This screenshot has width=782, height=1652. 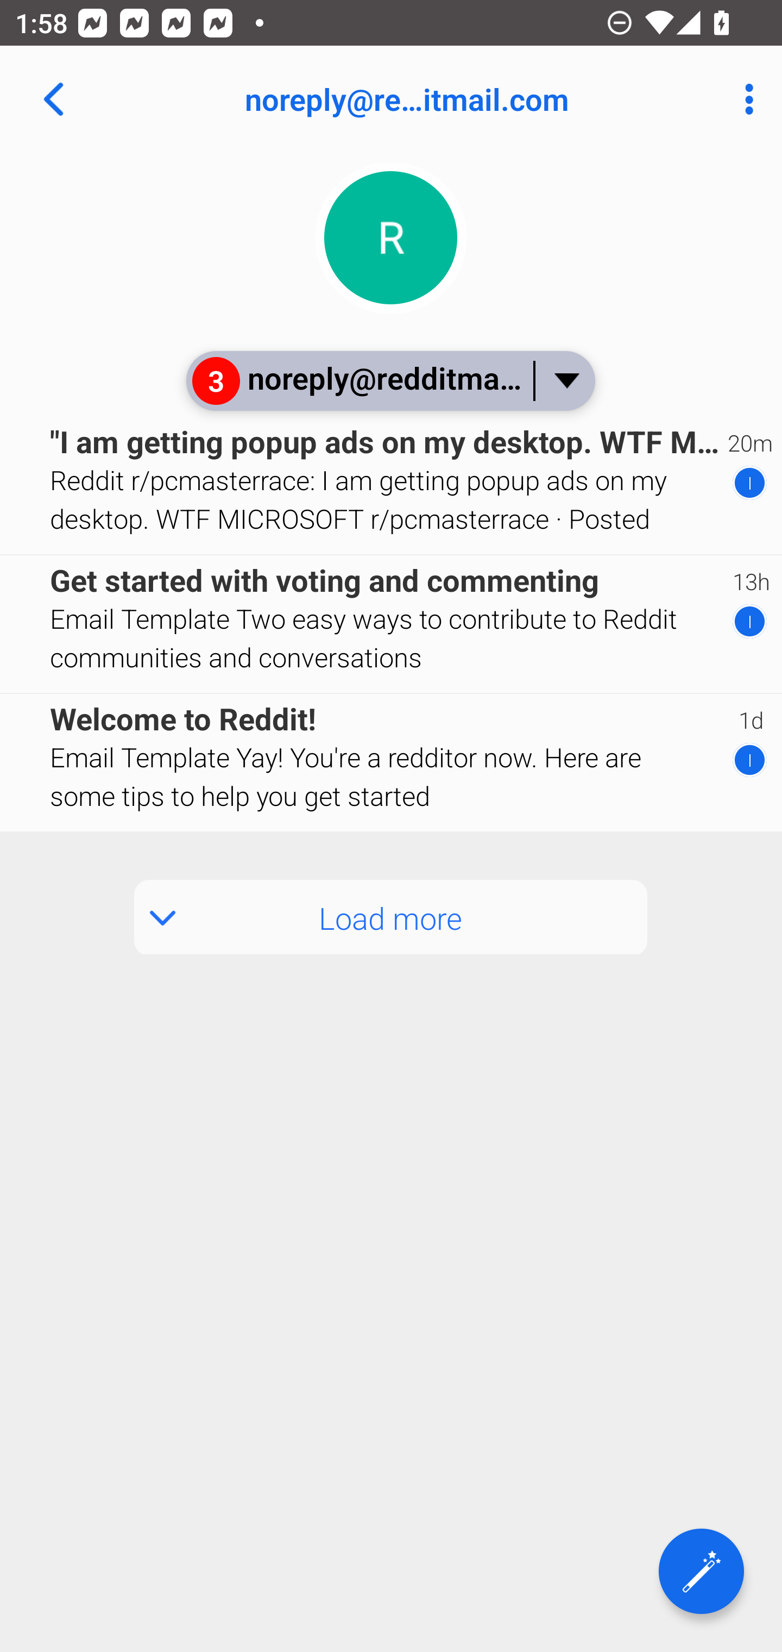 I want to click on Navigate up, so click(x=53, y=99).